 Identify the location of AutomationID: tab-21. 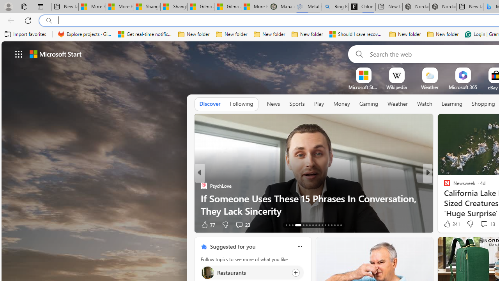
(316, 225).